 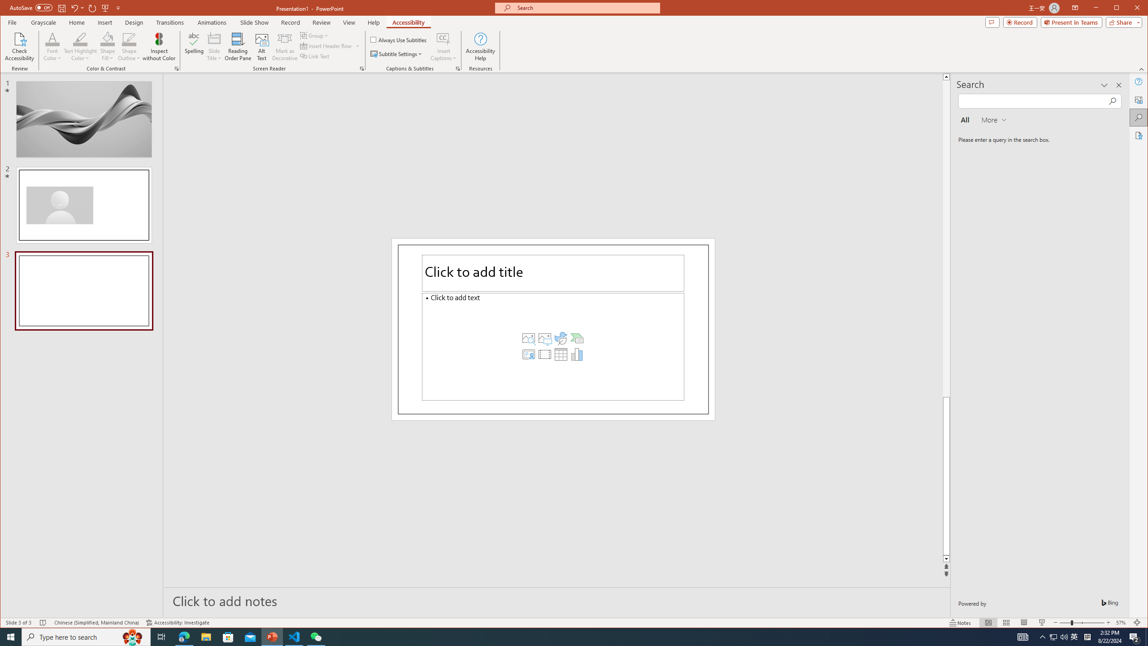 I want to click on File Explorer, so click(x=206, y=637).